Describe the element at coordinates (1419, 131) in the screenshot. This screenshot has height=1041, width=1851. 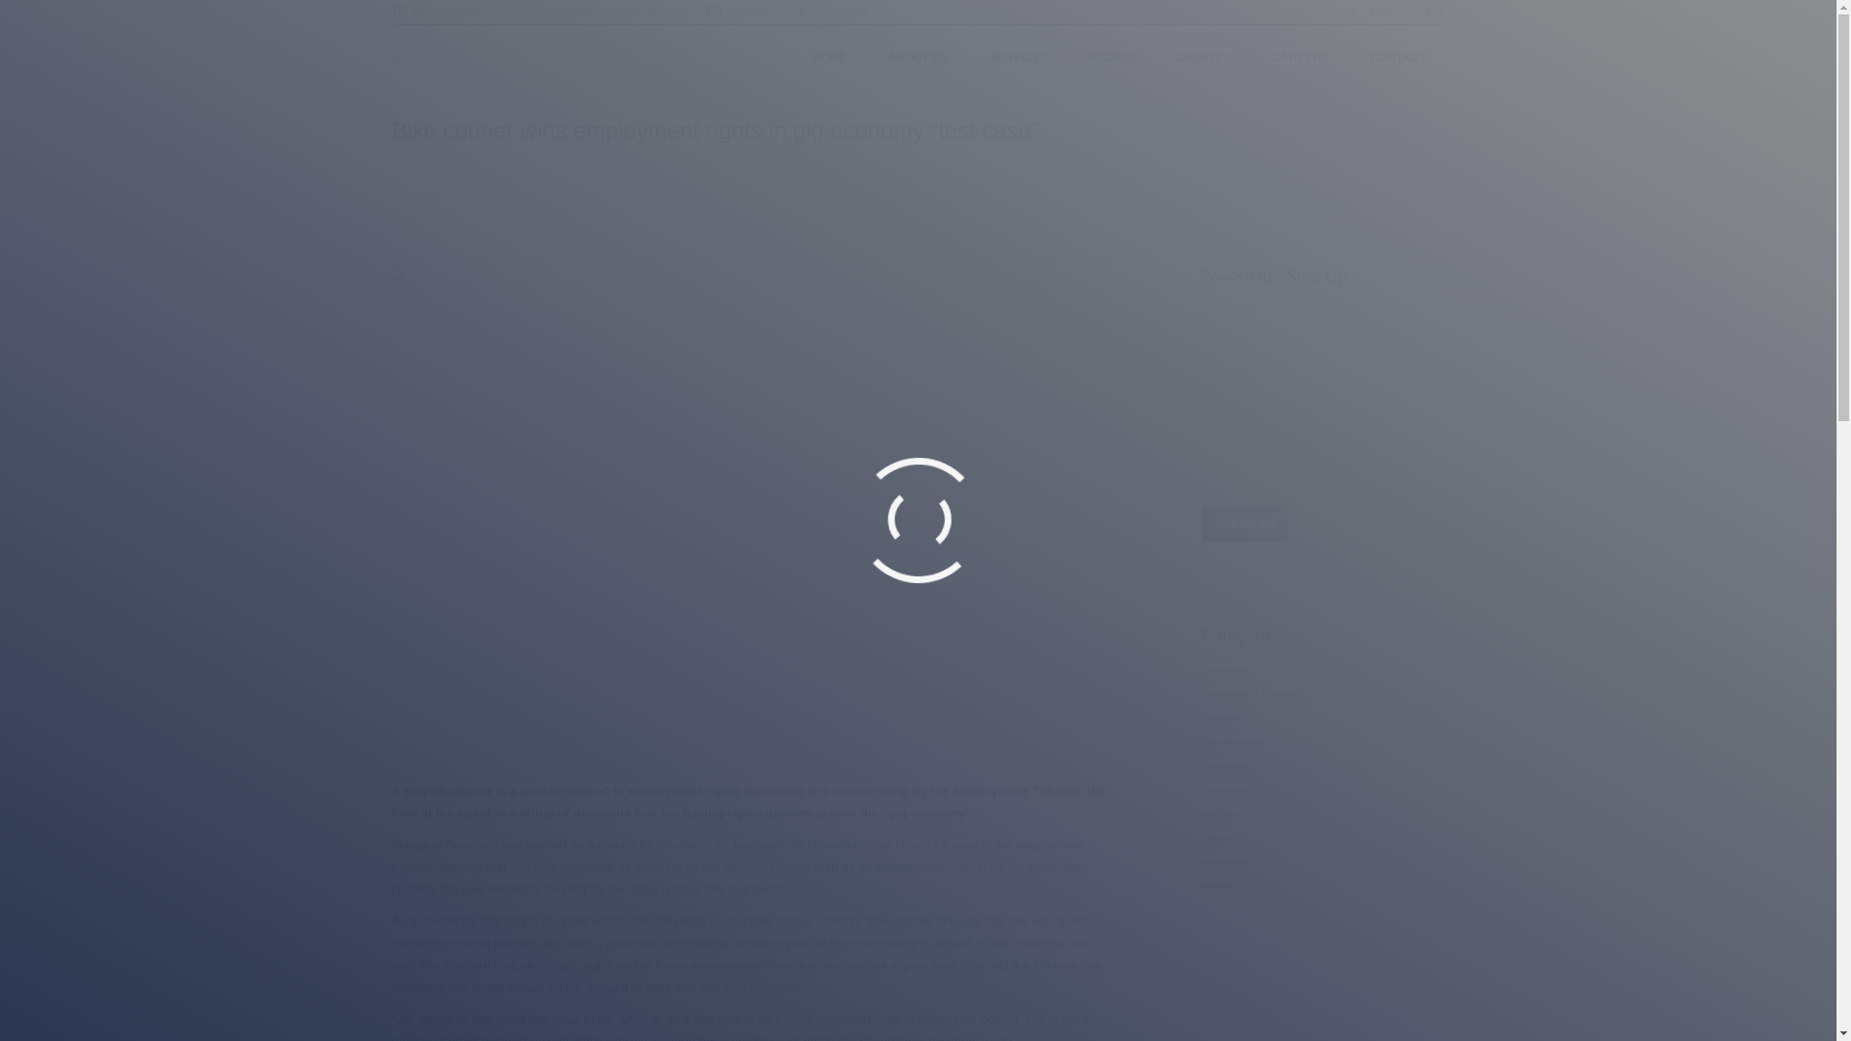
I see `Employment` at that location.